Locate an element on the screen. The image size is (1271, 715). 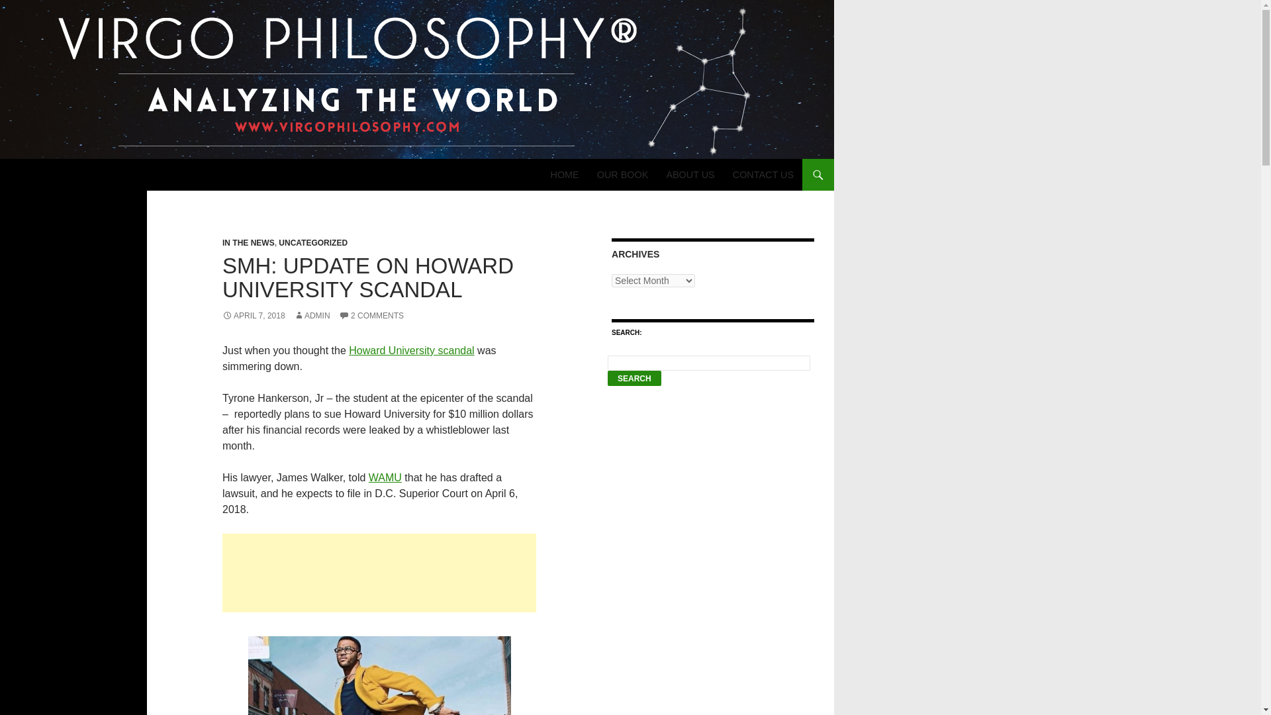
WAMU is located at coordinates (385, 477).